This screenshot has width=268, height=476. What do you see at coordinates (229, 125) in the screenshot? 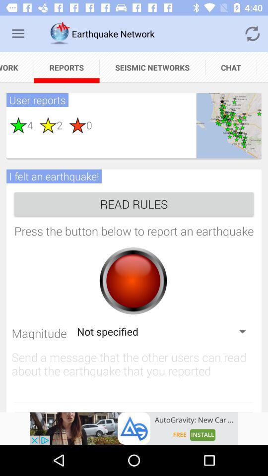
I see `select the image which is below the chat to the top right corner` at bounding box center [229, 125].